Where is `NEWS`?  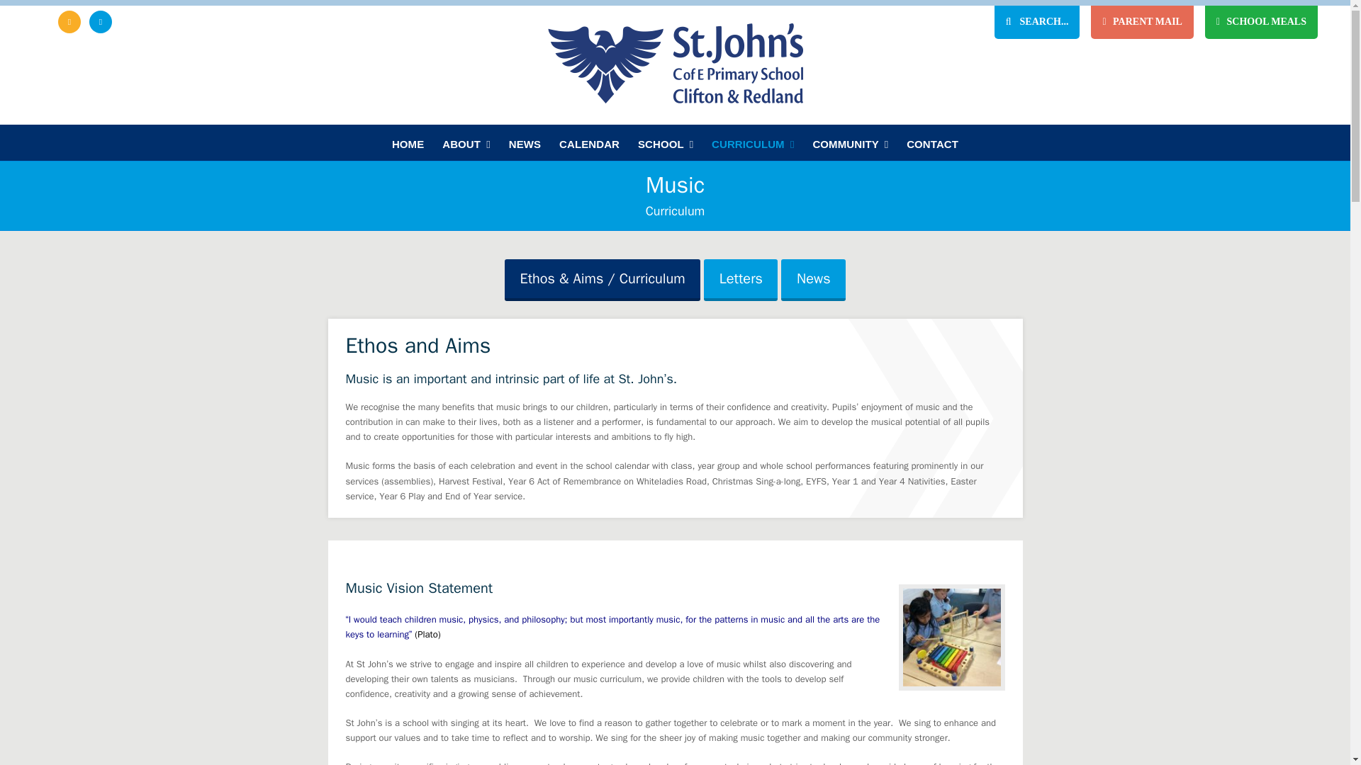
NEWS is located at coordinates (525, 143).